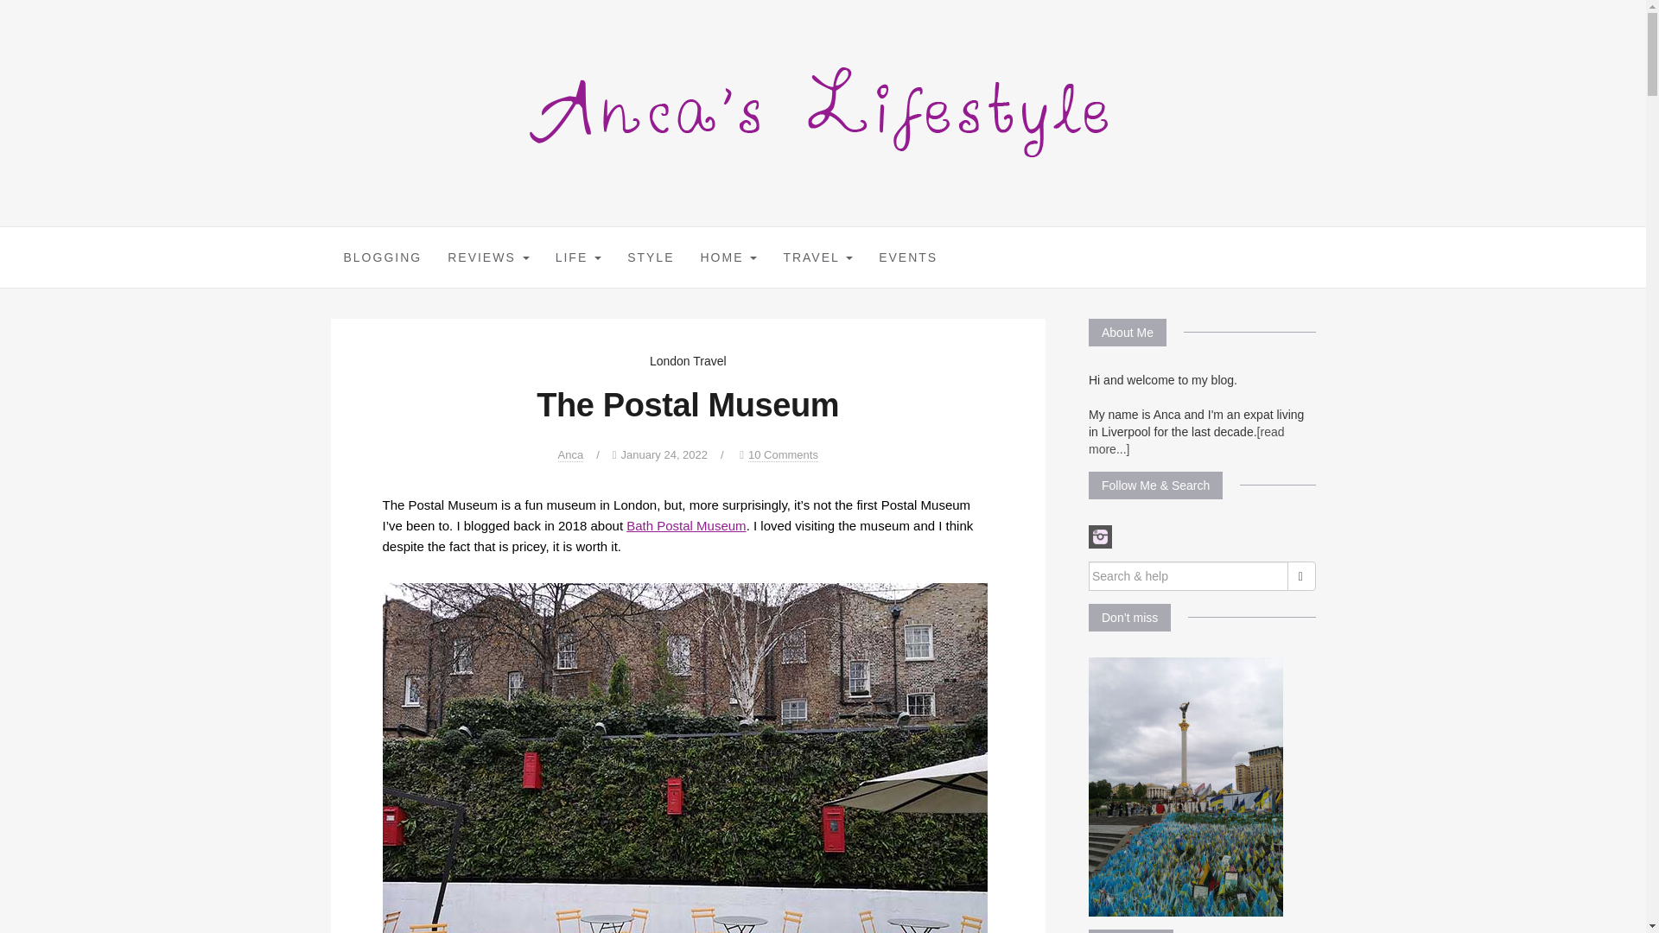 Image resolution: width=1659 pixels, height=933 pixels. Describe the element at coordinates (382, 257) in the screenshot. I see `BLOGGING` at that location.